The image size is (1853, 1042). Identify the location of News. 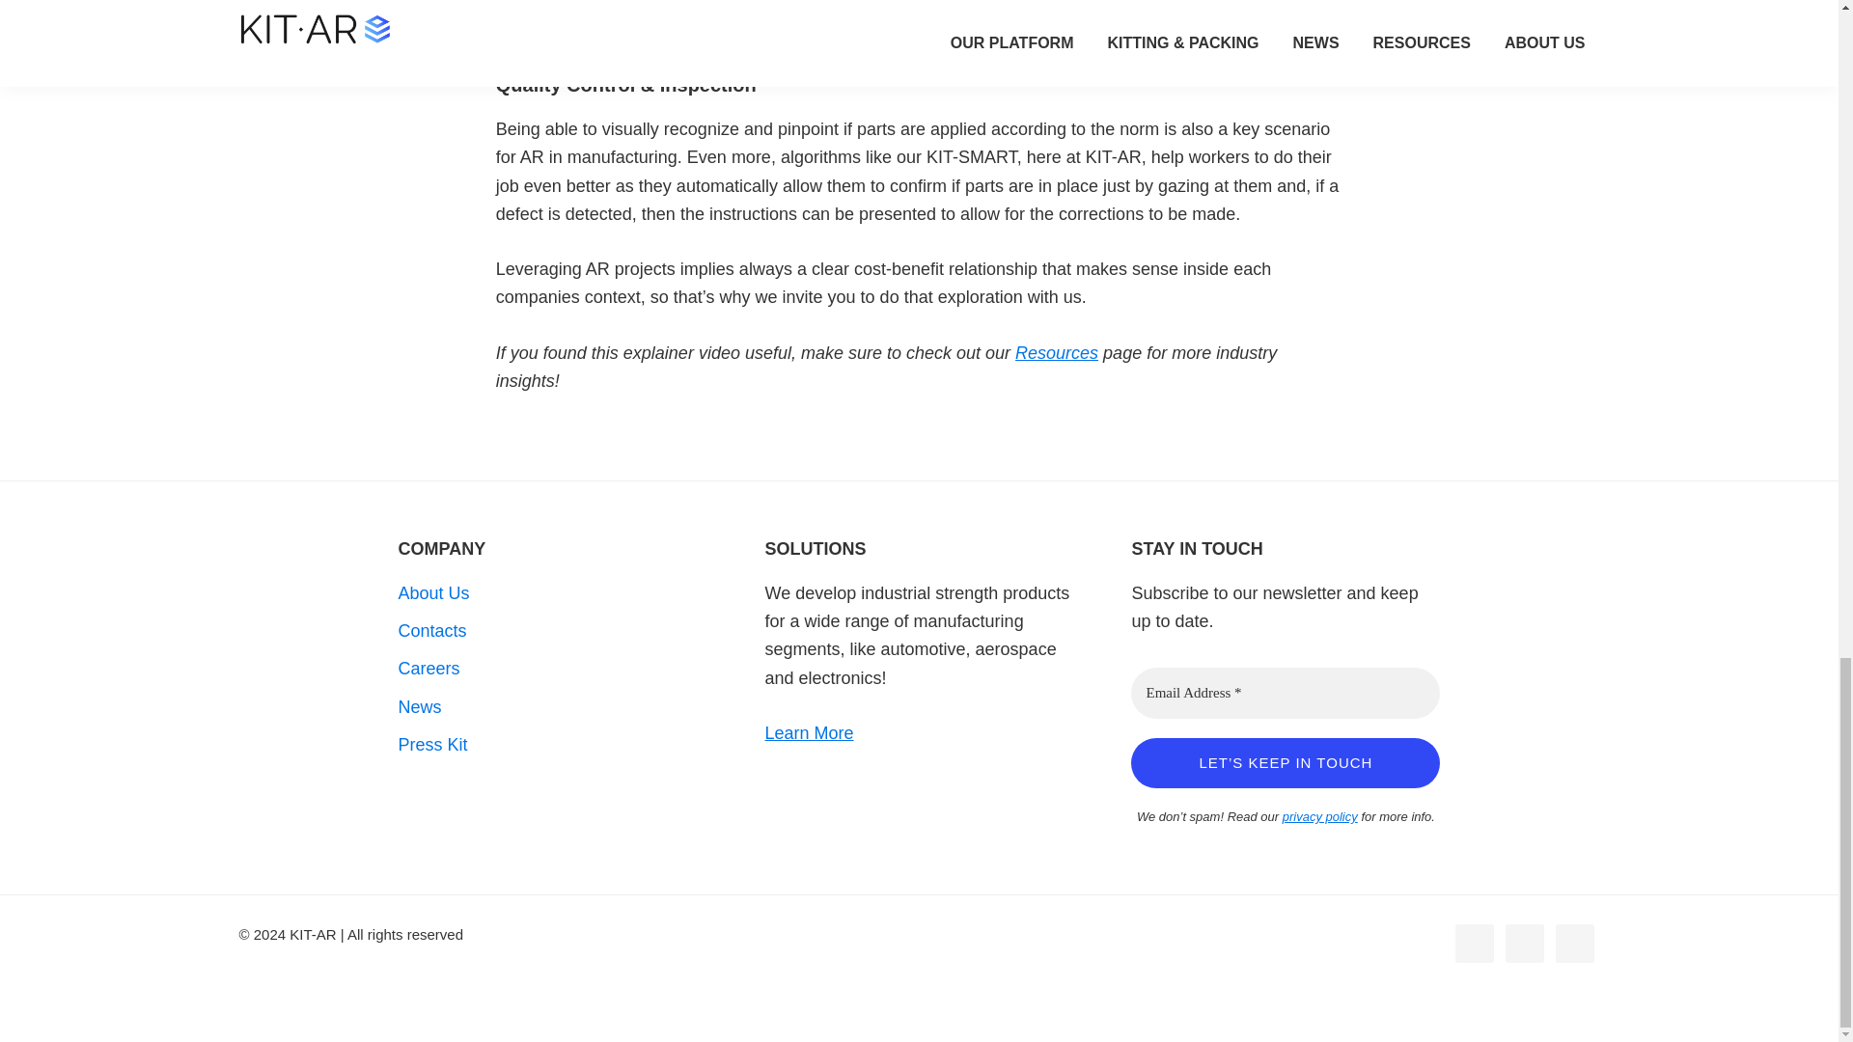
(419, 706).